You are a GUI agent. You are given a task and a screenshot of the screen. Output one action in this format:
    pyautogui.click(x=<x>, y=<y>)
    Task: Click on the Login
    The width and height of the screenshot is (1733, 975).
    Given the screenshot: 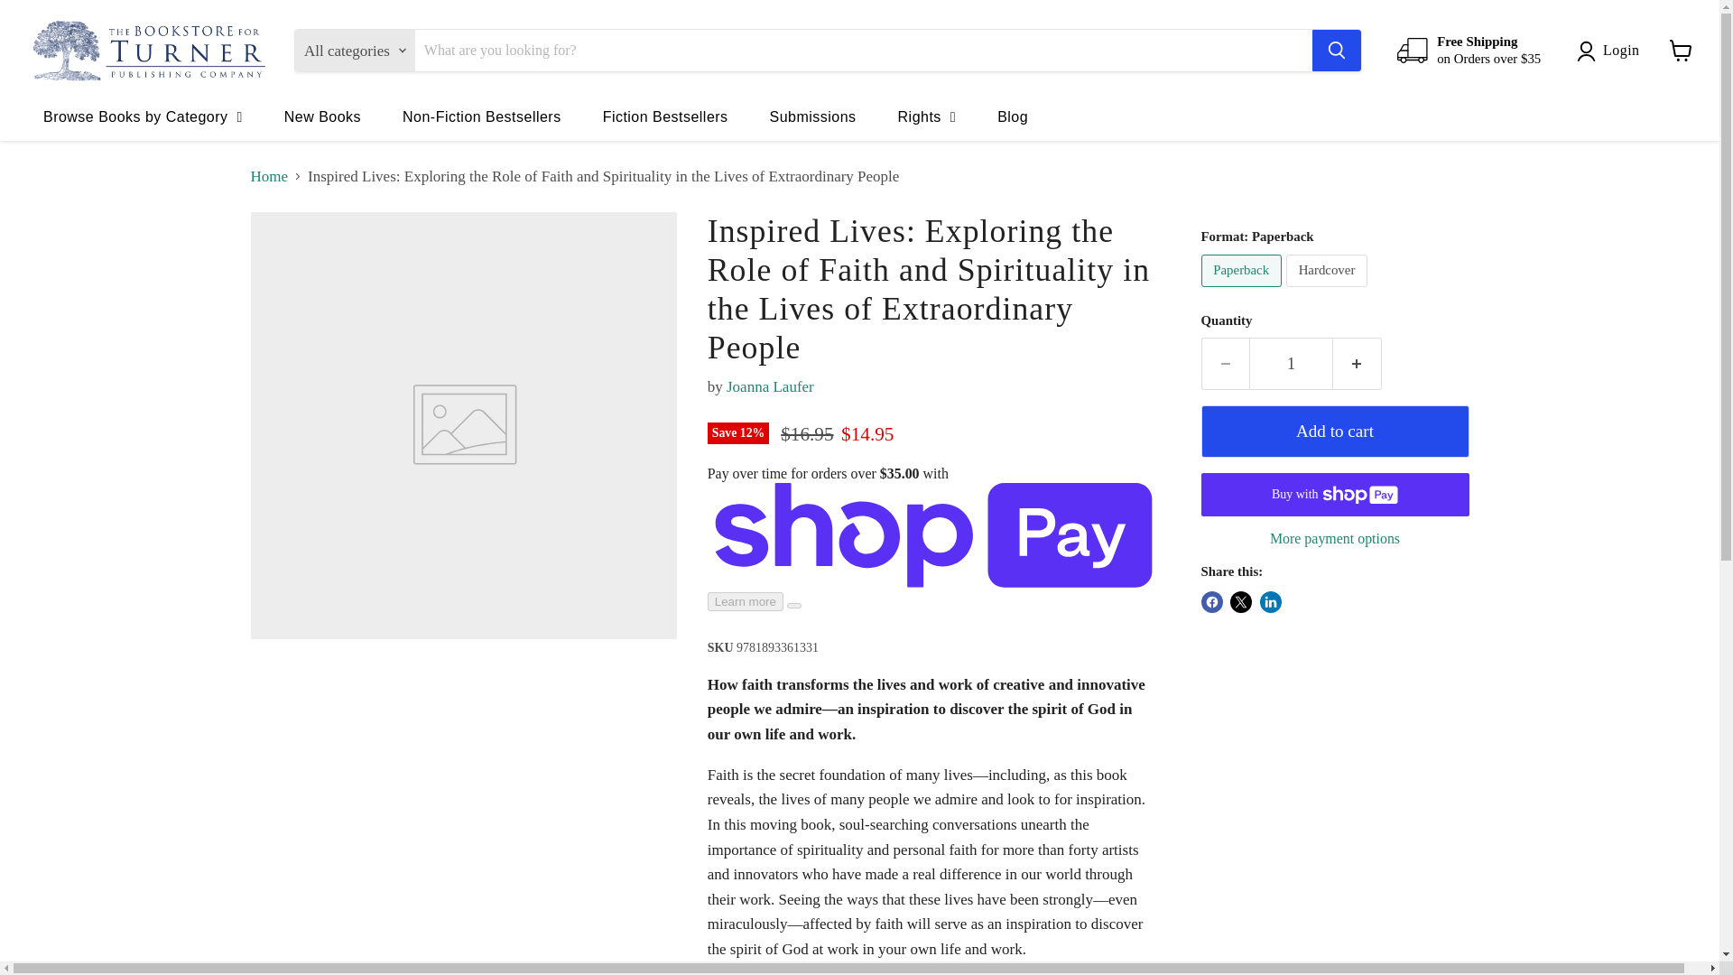 What is the action you would take?
    pyautogui.click(x=1612, y=51)
    